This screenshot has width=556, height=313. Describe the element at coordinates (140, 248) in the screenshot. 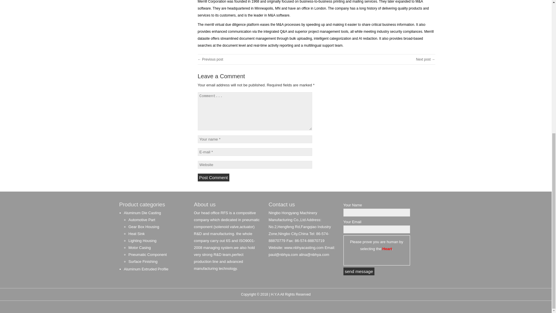

I see `Motor Casing` at that location.